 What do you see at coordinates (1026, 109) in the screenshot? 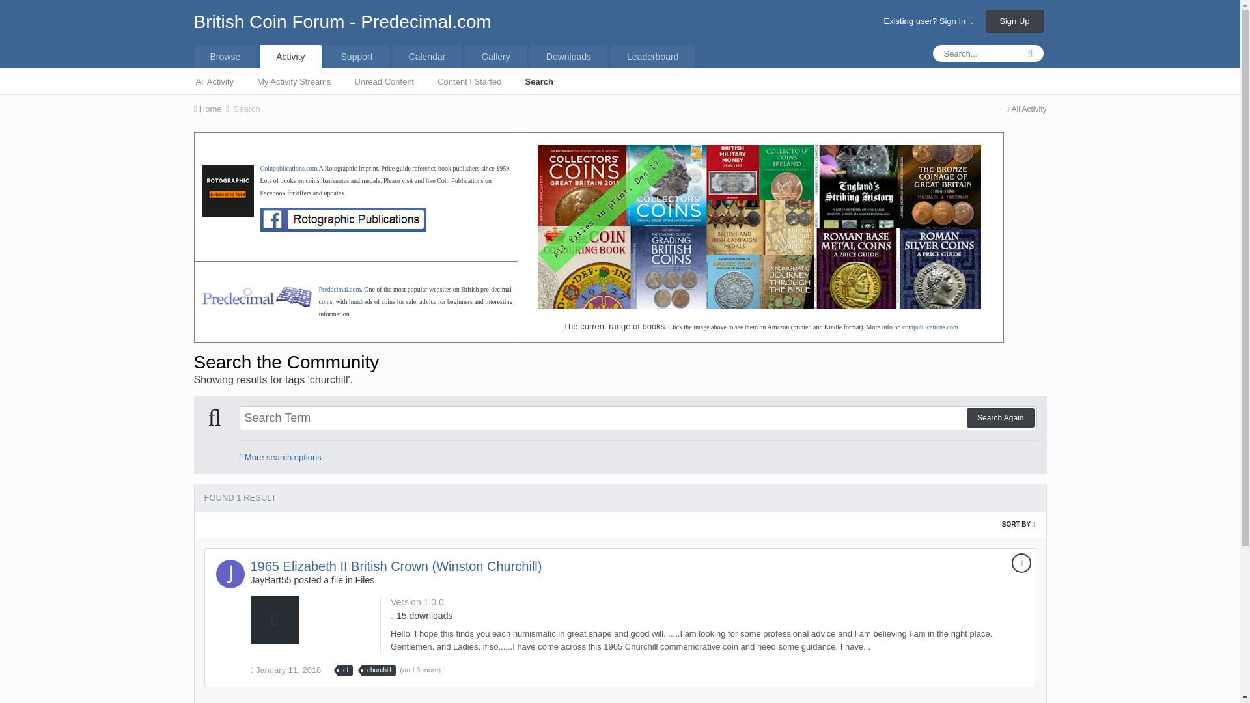
I see `All Activity` at bounding box center [1026, 109].